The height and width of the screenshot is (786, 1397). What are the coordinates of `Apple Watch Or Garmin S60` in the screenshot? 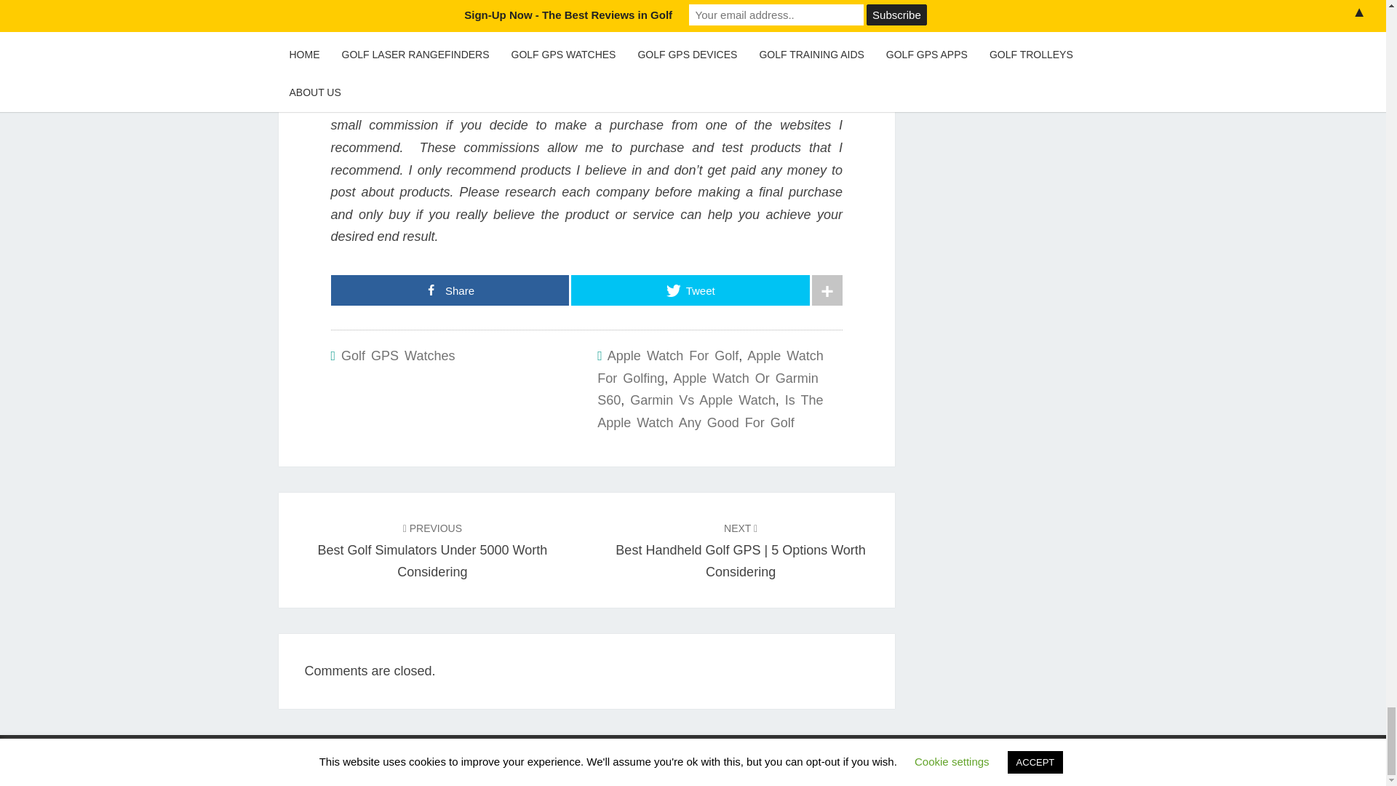 It's located at (707, 389).